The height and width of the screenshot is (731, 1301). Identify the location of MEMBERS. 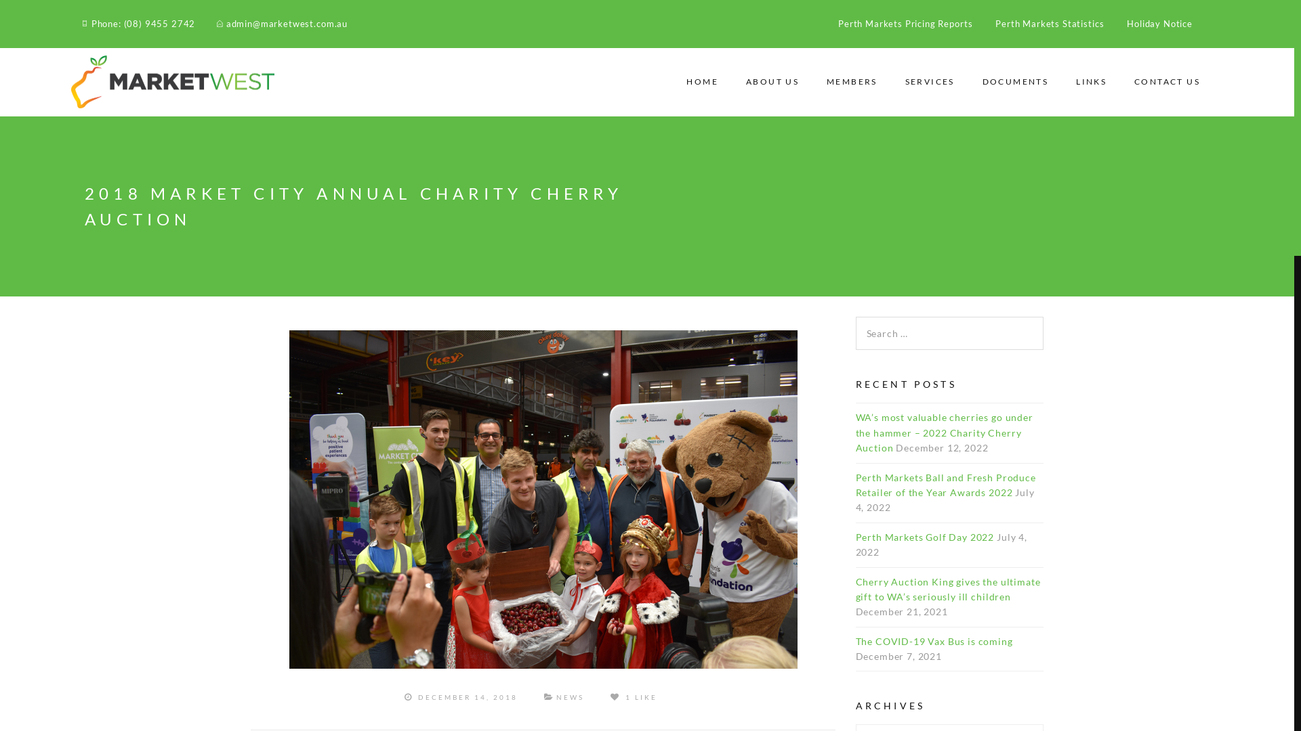
(852, 83).